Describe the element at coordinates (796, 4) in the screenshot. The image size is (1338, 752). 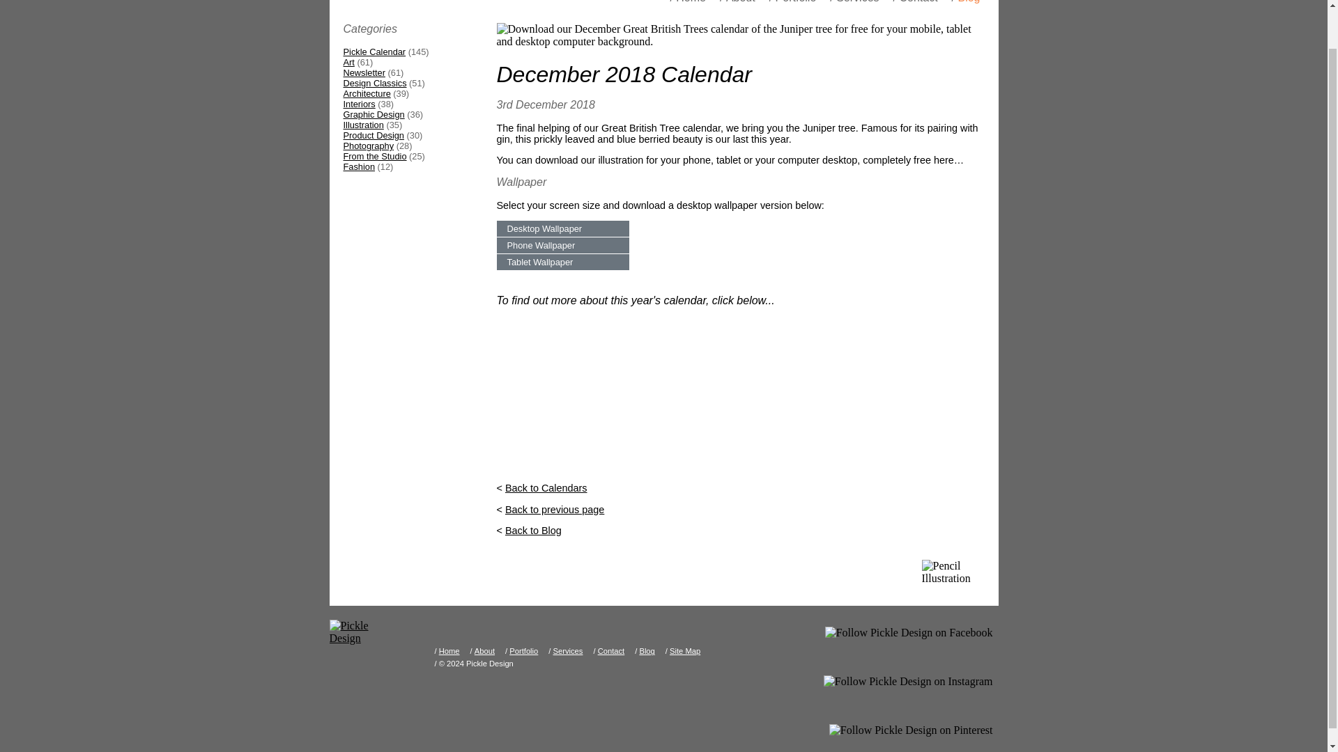
I see `Portfolio` at that location.